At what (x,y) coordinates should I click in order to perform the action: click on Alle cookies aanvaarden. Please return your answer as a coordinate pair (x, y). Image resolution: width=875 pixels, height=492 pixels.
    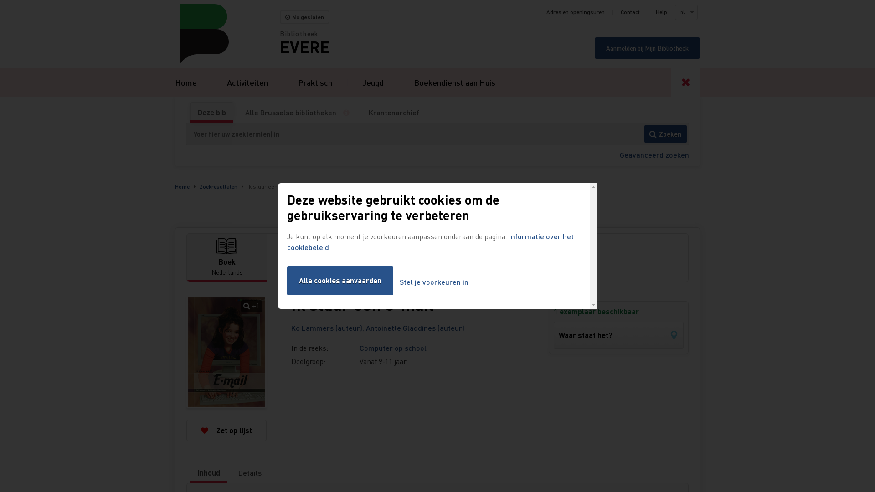
    Looking at the image, I should click on (340, 281).